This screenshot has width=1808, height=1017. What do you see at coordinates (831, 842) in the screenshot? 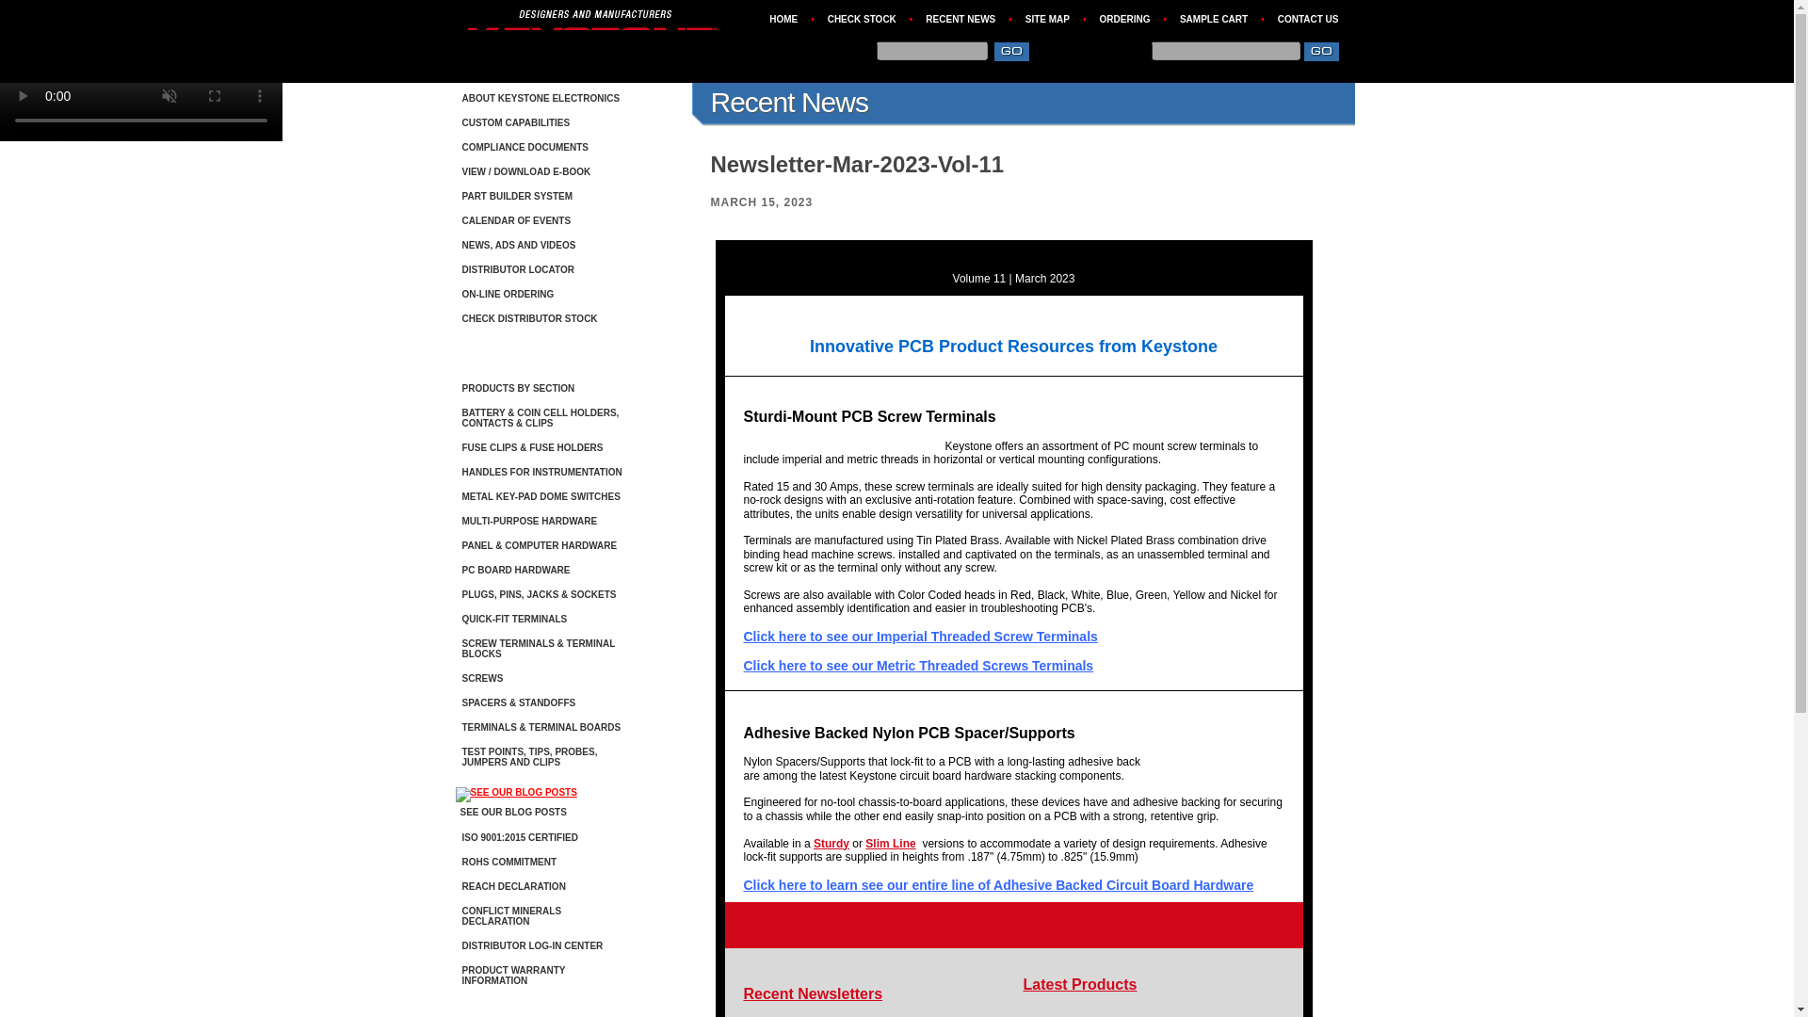
I see `Sturdy` at bounding box center [831, 842].